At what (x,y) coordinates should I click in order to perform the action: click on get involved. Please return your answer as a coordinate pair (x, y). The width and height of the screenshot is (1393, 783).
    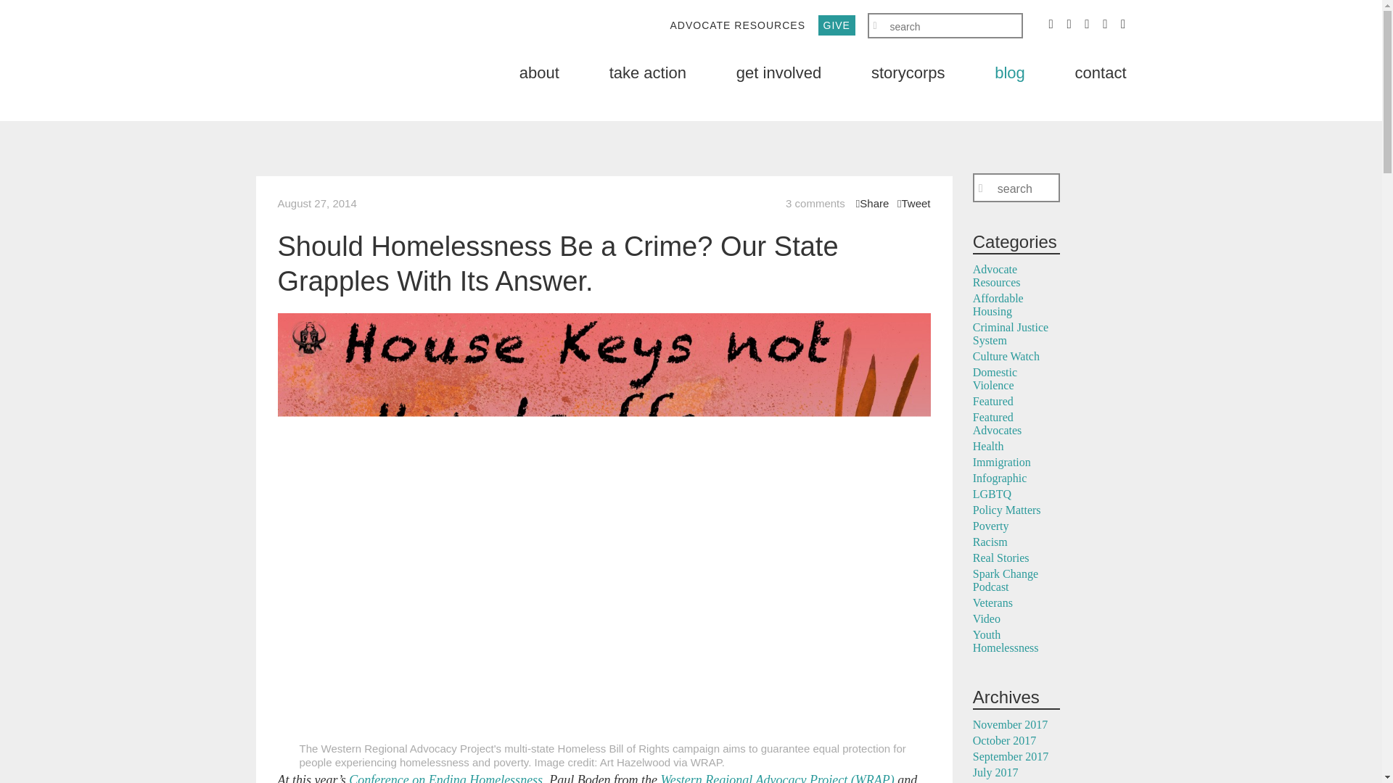
    Looking at the image, I should click on (779, 72).